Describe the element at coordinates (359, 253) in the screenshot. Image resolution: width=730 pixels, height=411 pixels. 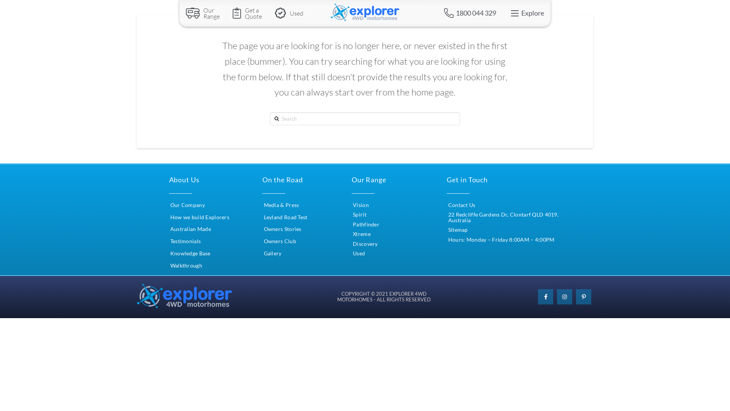
I see `Used` at that location.